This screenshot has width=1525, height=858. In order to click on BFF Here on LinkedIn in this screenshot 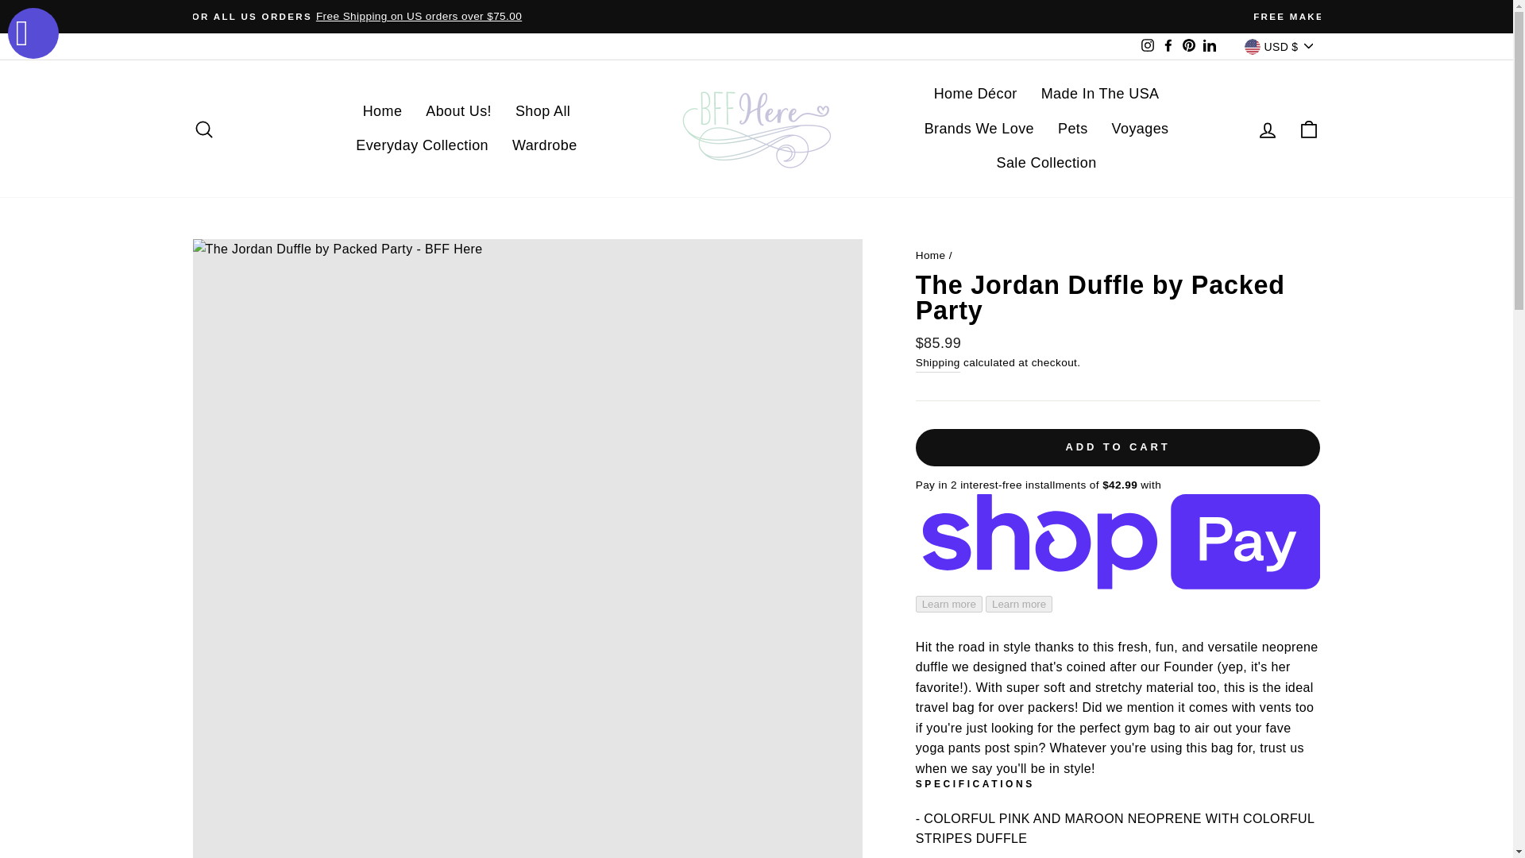, I will do `click(1209, 46)`.